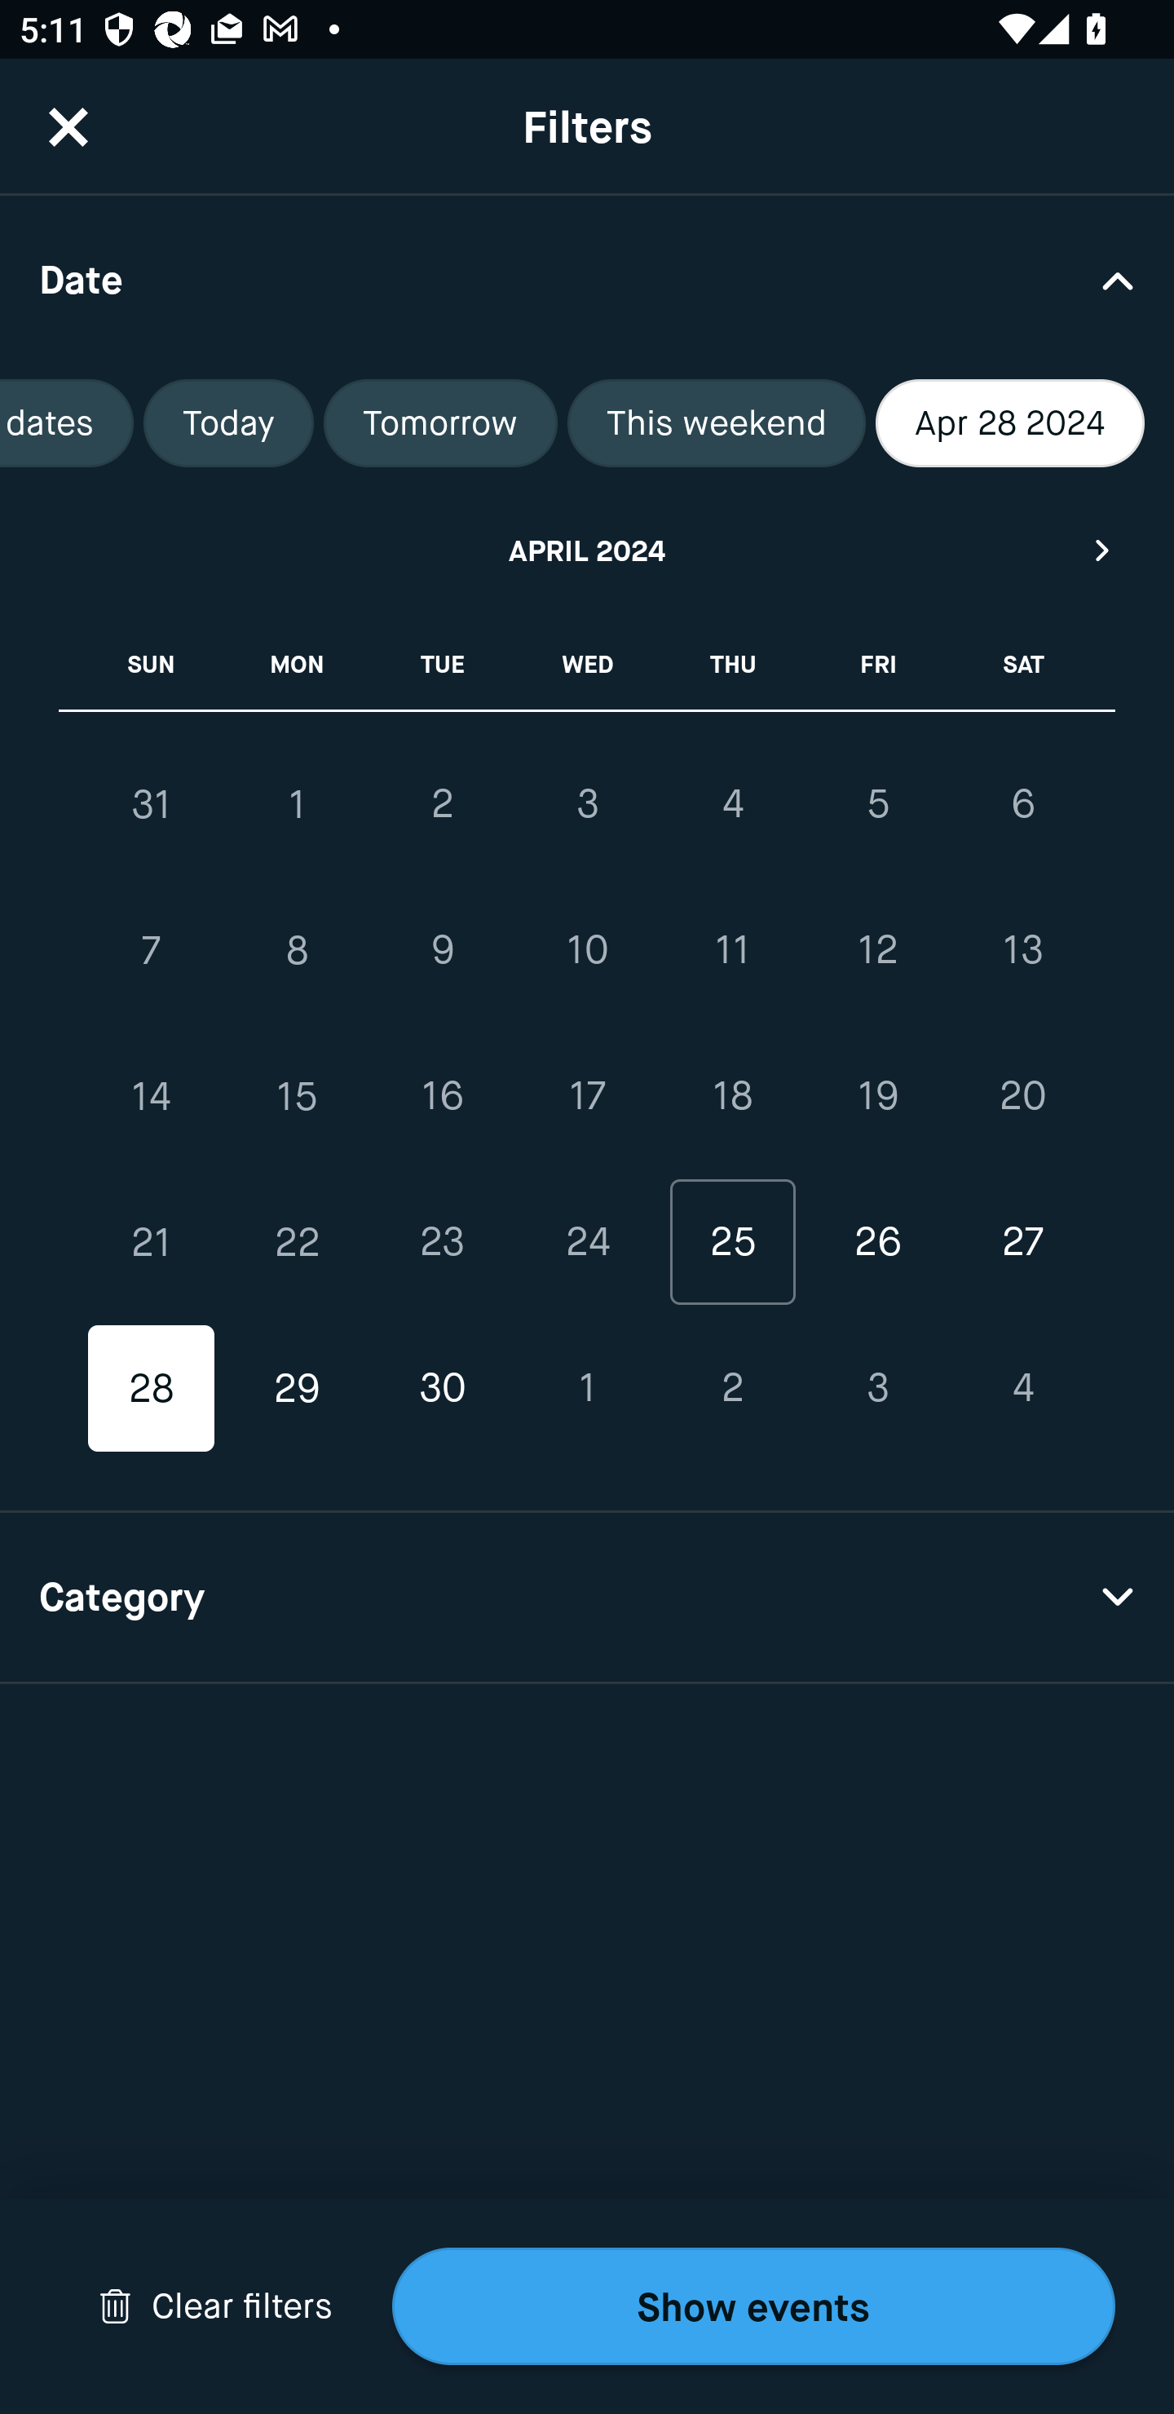 This screenshot has height=2414, width=1174. Describe the element at coordinates (442, 951) in the screenshot. I see `9` at that location.